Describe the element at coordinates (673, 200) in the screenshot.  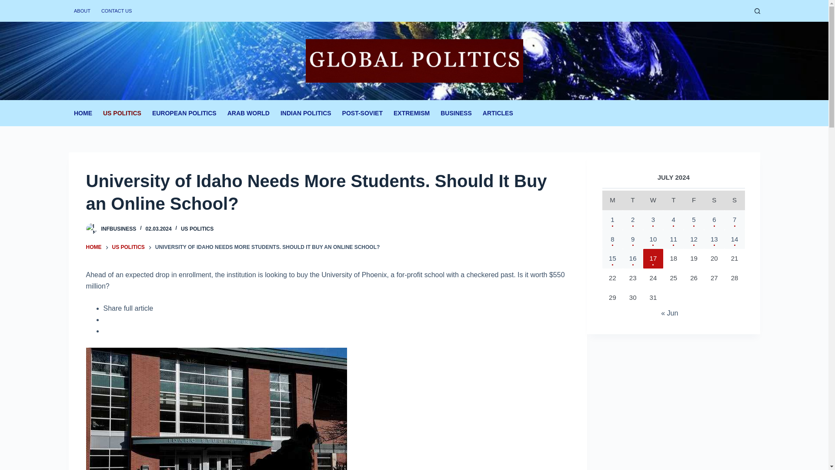
I see `Thursday` at that location.